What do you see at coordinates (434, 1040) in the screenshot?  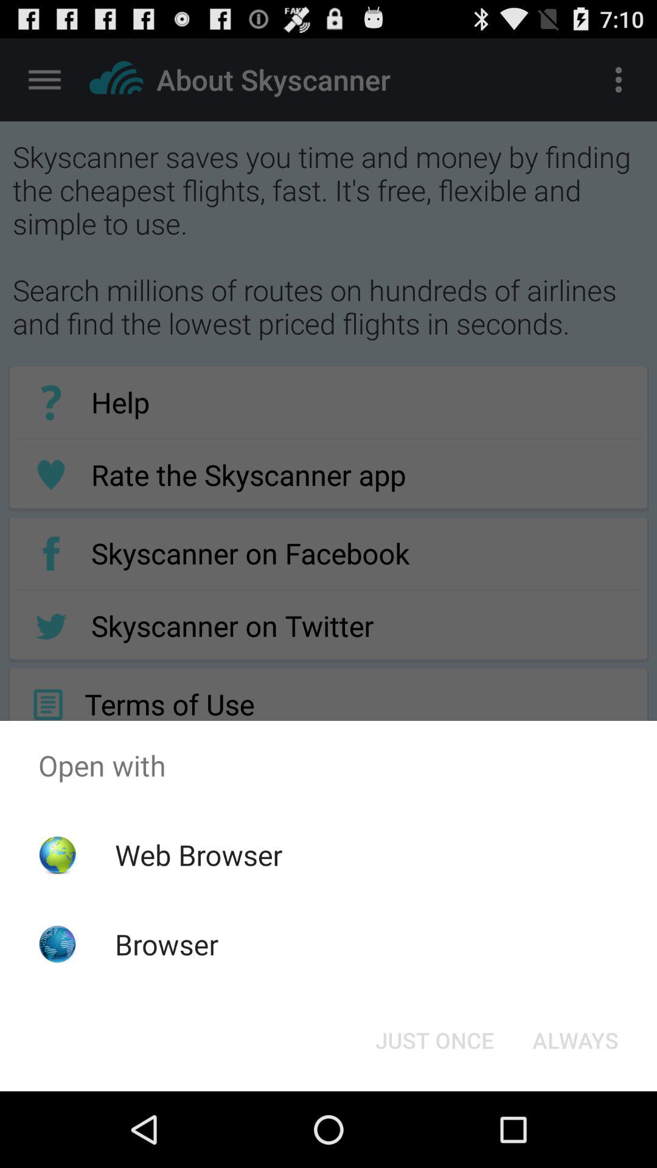 I see `scroll until just once` at bounding box center [434, 1040].